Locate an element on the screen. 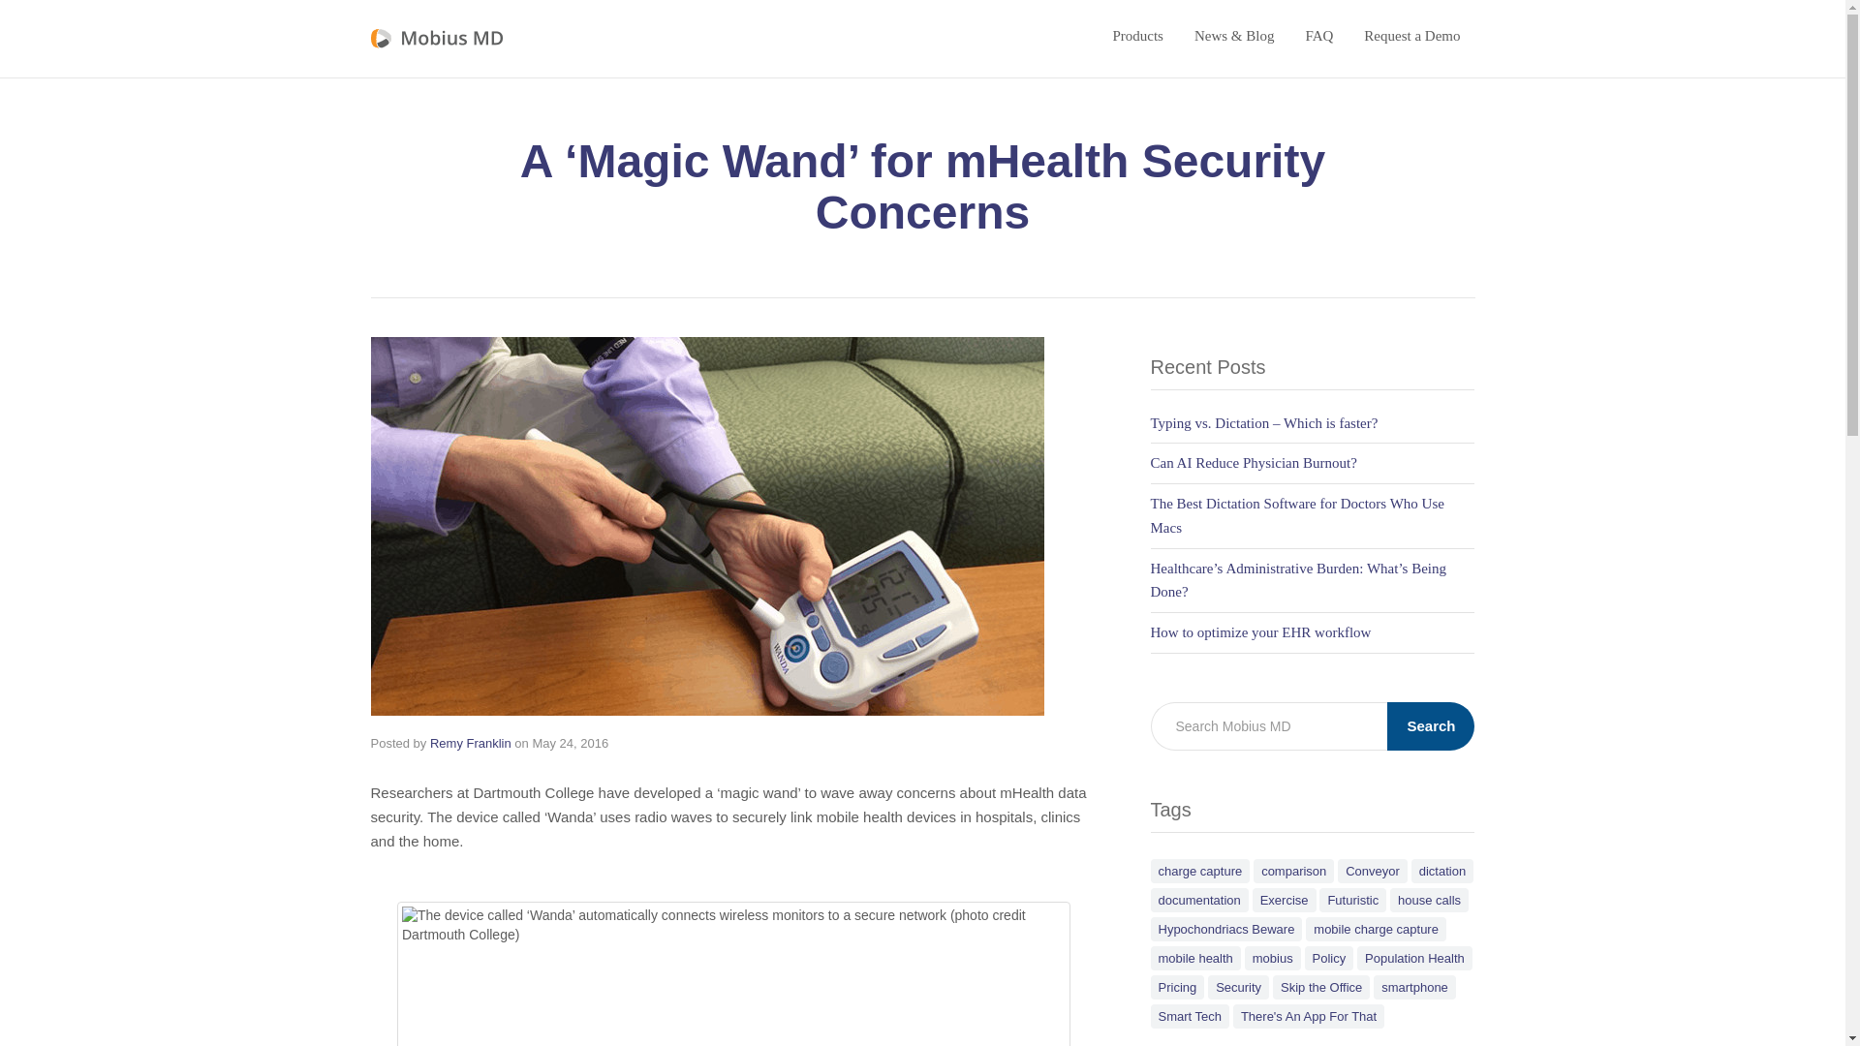 The image size is (1860, 1046). Hypochondriacs Beware is located at coordinates (1226, 930).